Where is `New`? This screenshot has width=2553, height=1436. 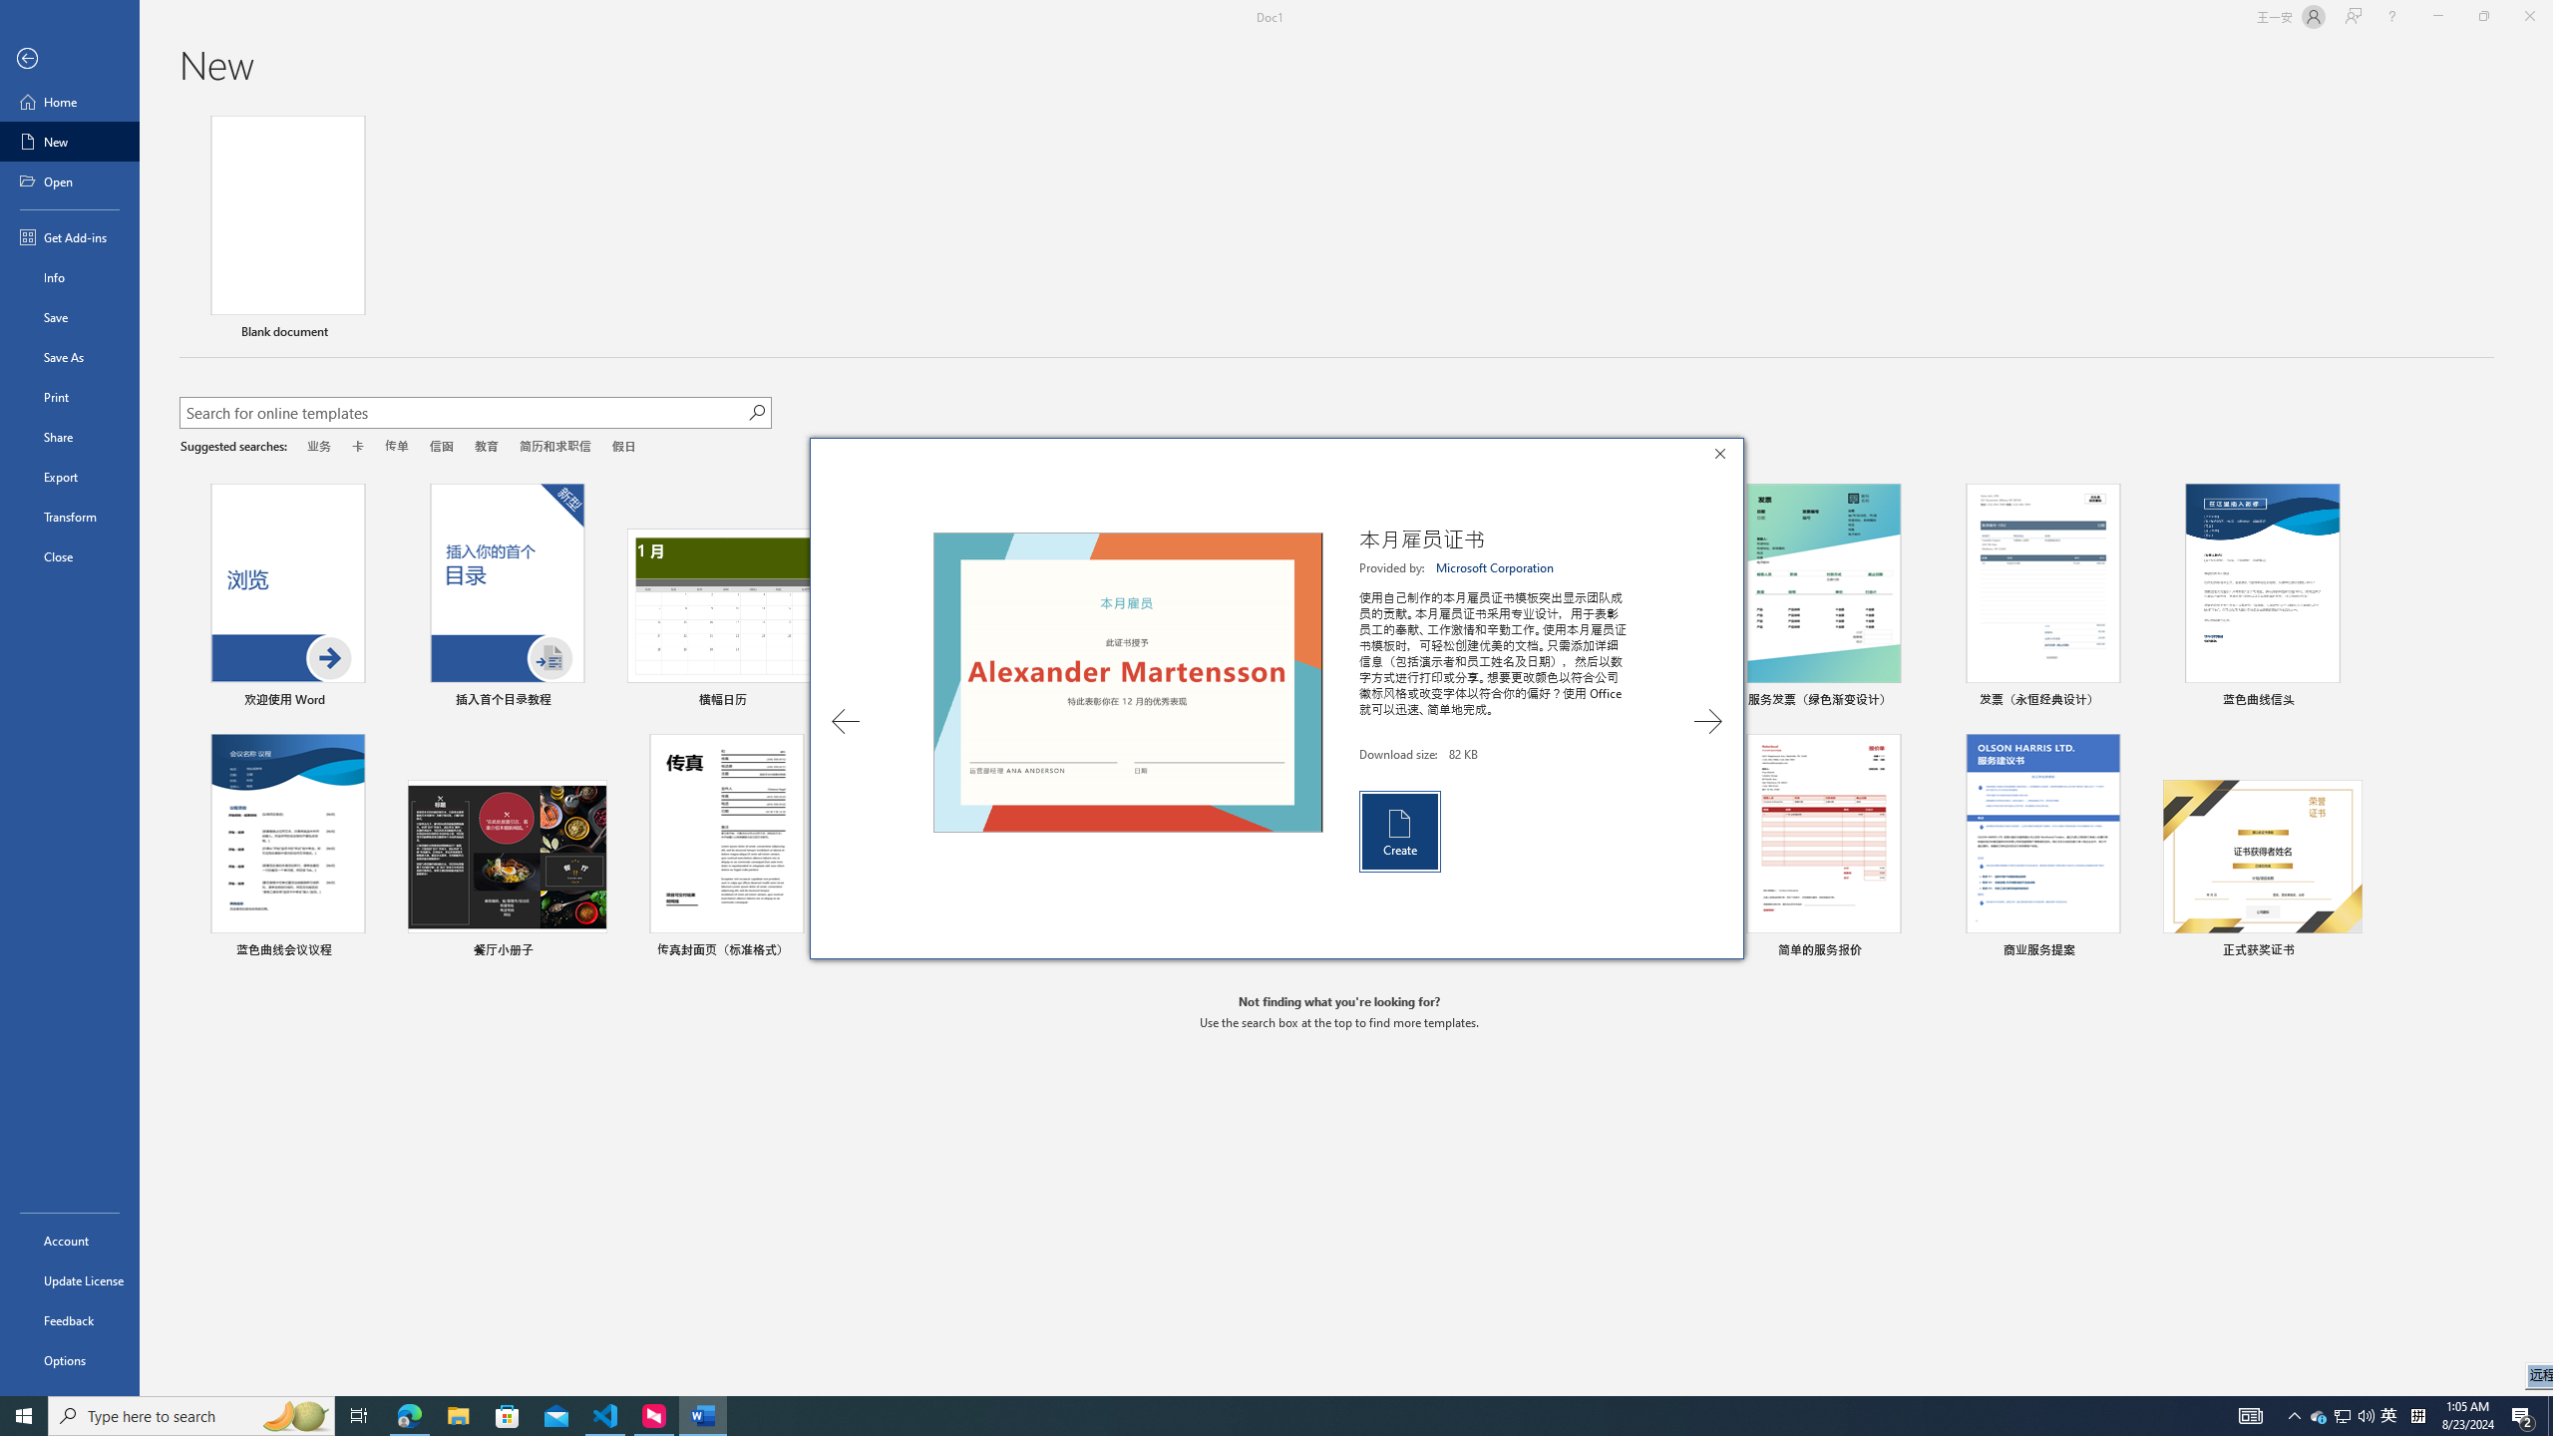 New is located at coordinates (70, 142).